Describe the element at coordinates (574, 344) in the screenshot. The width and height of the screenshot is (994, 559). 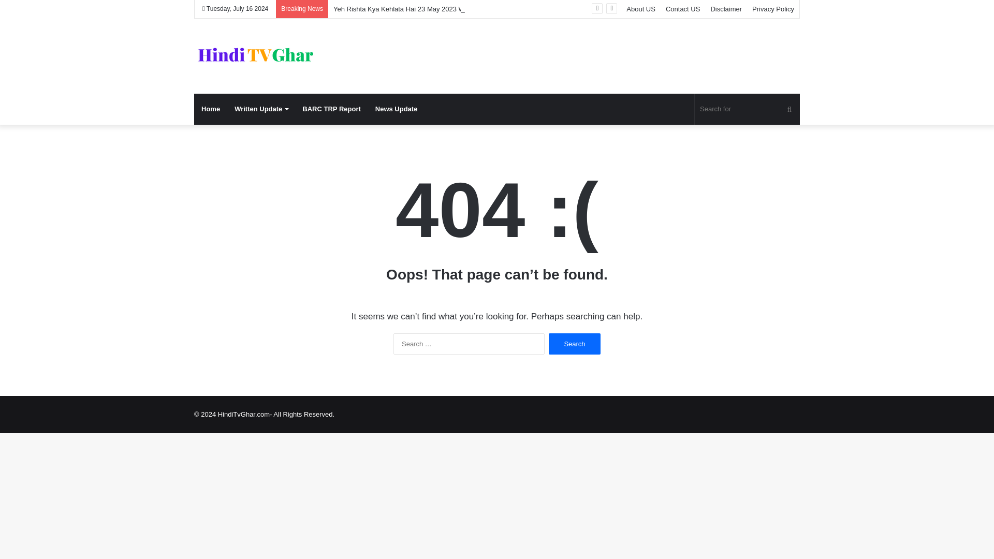
I see `Search` at that location.